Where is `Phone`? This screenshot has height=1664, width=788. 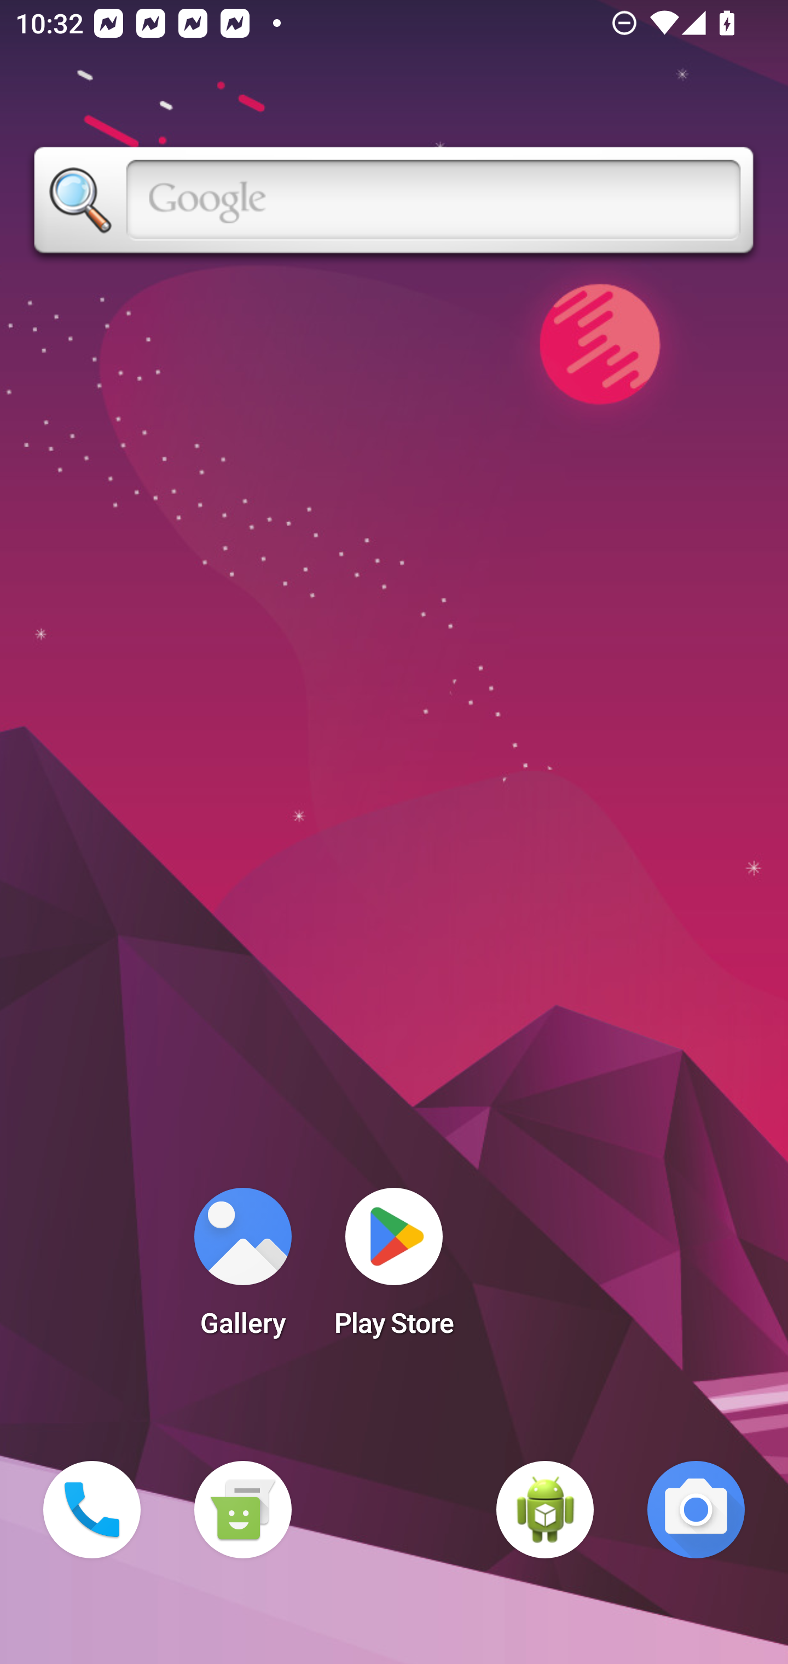
Phone is located at coordinates (92, 1510).